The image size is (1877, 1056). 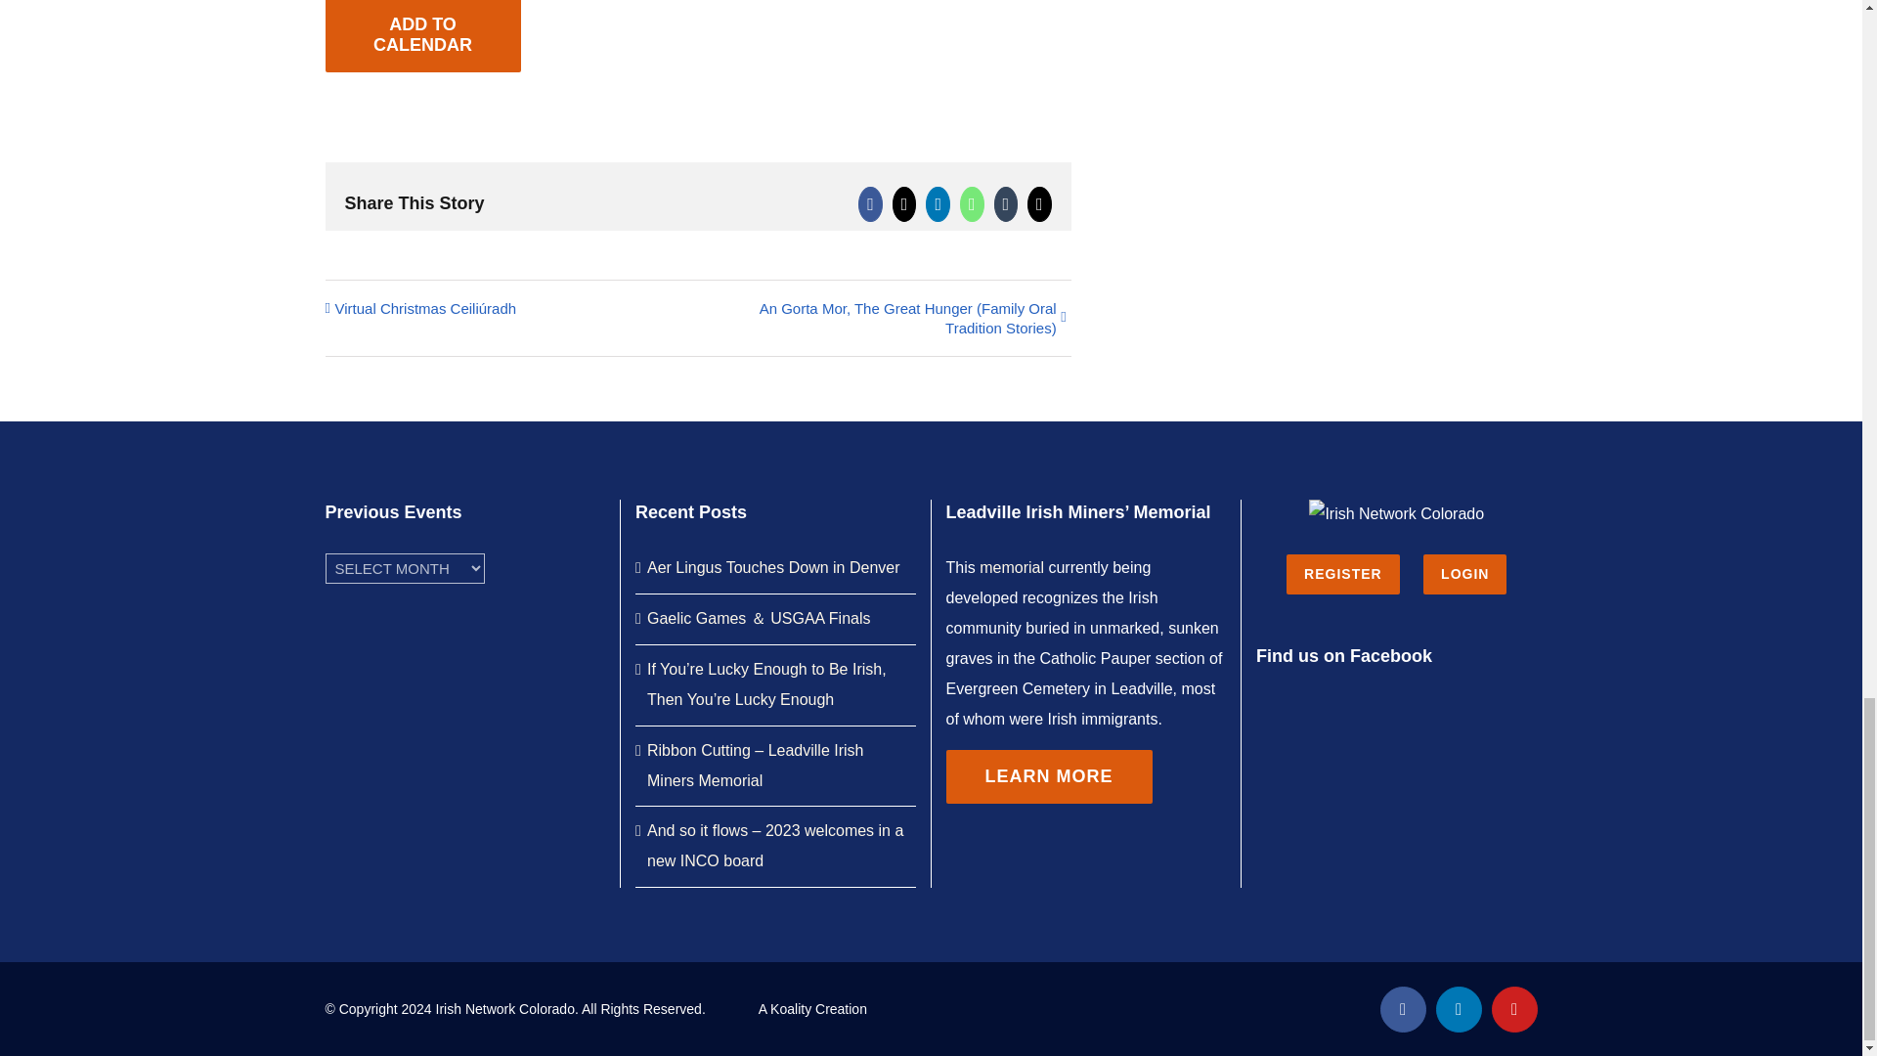 I want to click on Facebook, so click(x=1403, y=1009).